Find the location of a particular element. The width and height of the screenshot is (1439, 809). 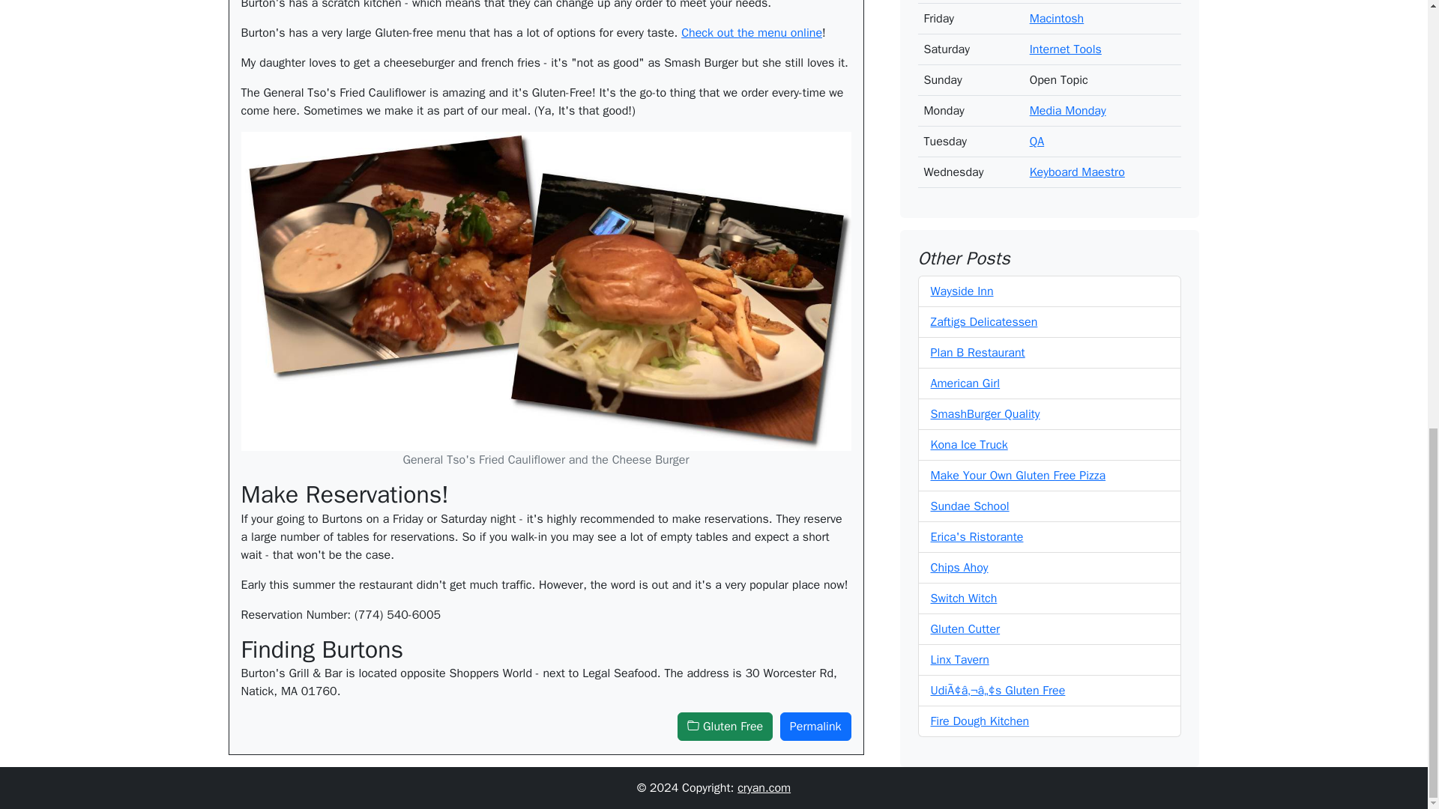

Chips Ahoy is located at coordinates (959, 270).